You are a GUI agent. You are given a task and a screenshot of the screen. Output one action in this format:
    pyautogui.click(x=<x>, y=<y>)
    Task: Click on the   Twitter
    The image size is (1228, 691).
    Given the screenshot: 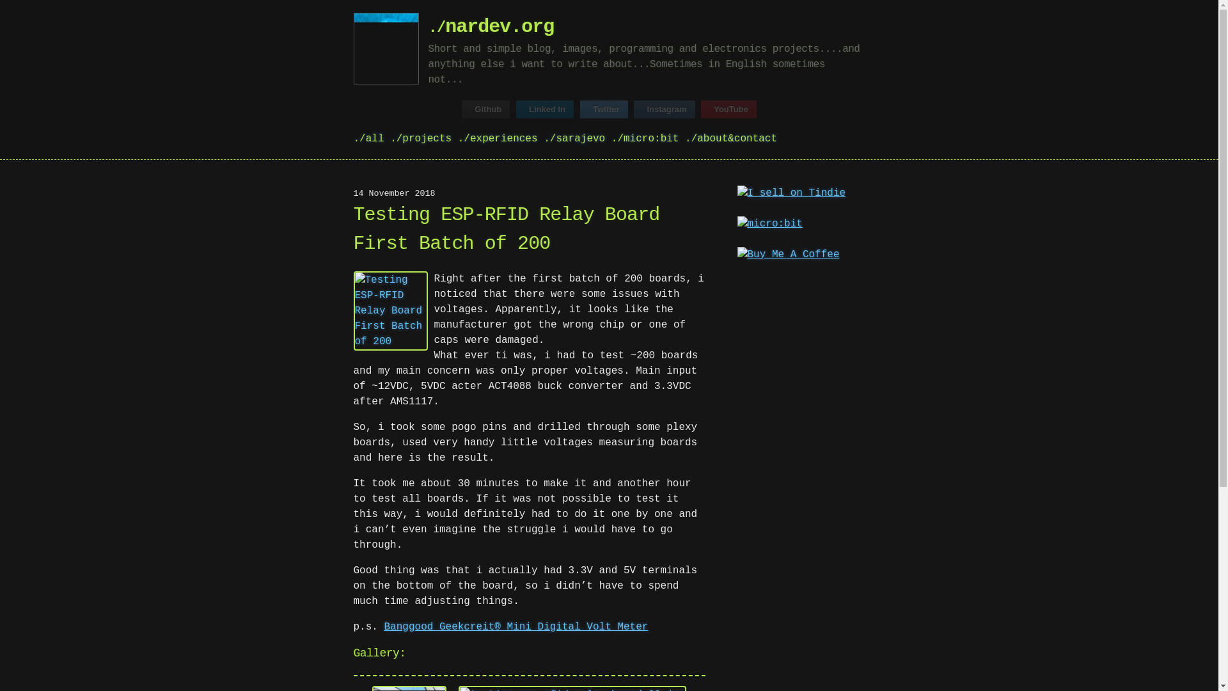 What is the action you would take?
    pyautogui.click(x=604, y=109)
    